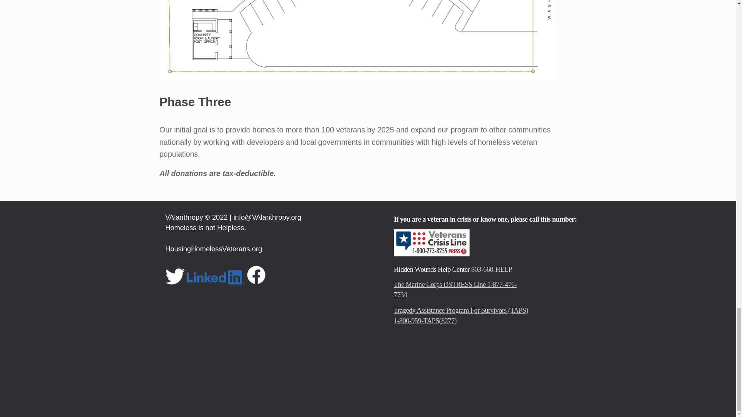 The height and width of the screenshot is (417, 742). What do you see at coordinates (455, 290) in the screenshot?
I see `The Marine Corps DSTRESS Line 1-877-476-7734` at bounding box center [455, 290].